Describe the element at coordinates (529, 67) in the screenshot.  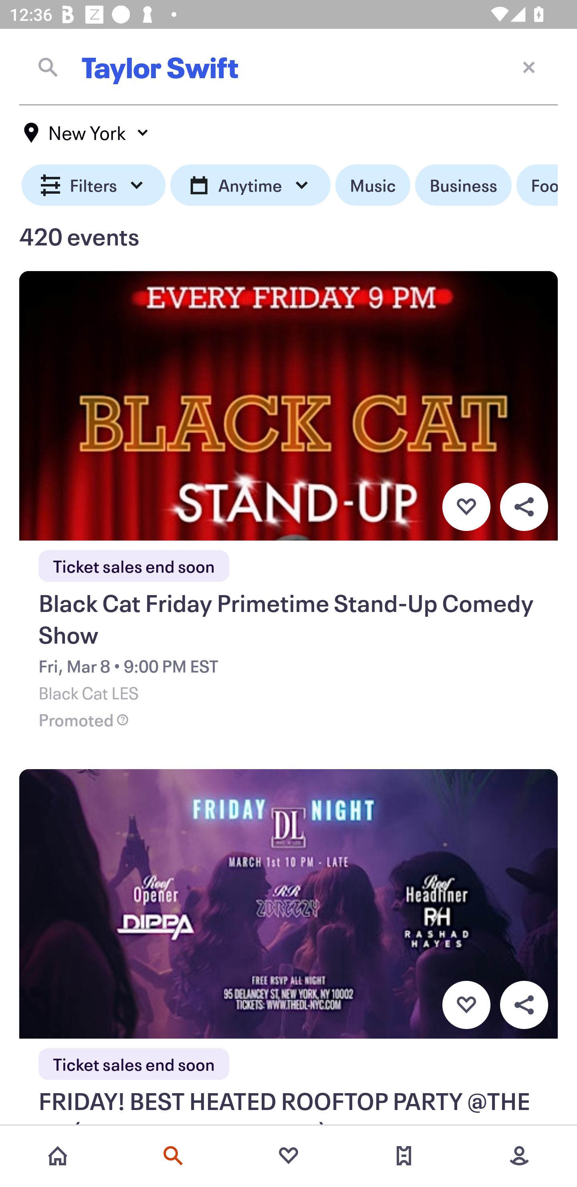
I see `Close current screen` at that location.